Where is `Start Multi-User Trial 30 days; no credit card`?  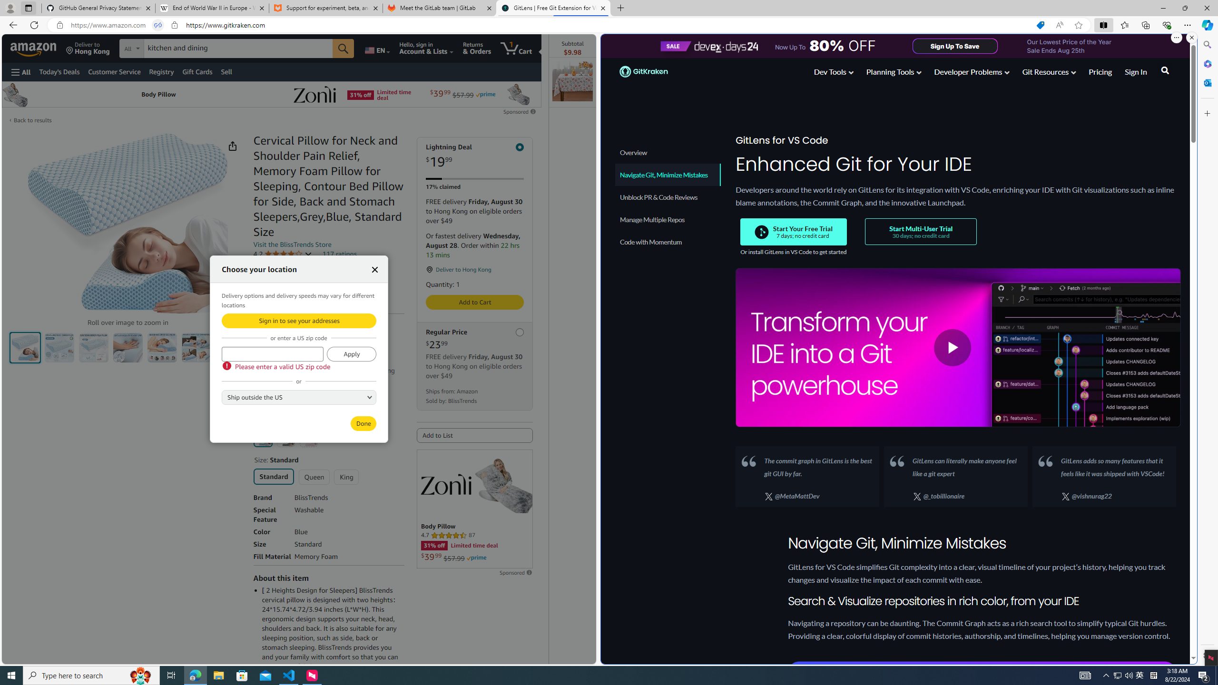 Start Multi-User Trial 30 days; no credit card is located at coordinates (921, 232).